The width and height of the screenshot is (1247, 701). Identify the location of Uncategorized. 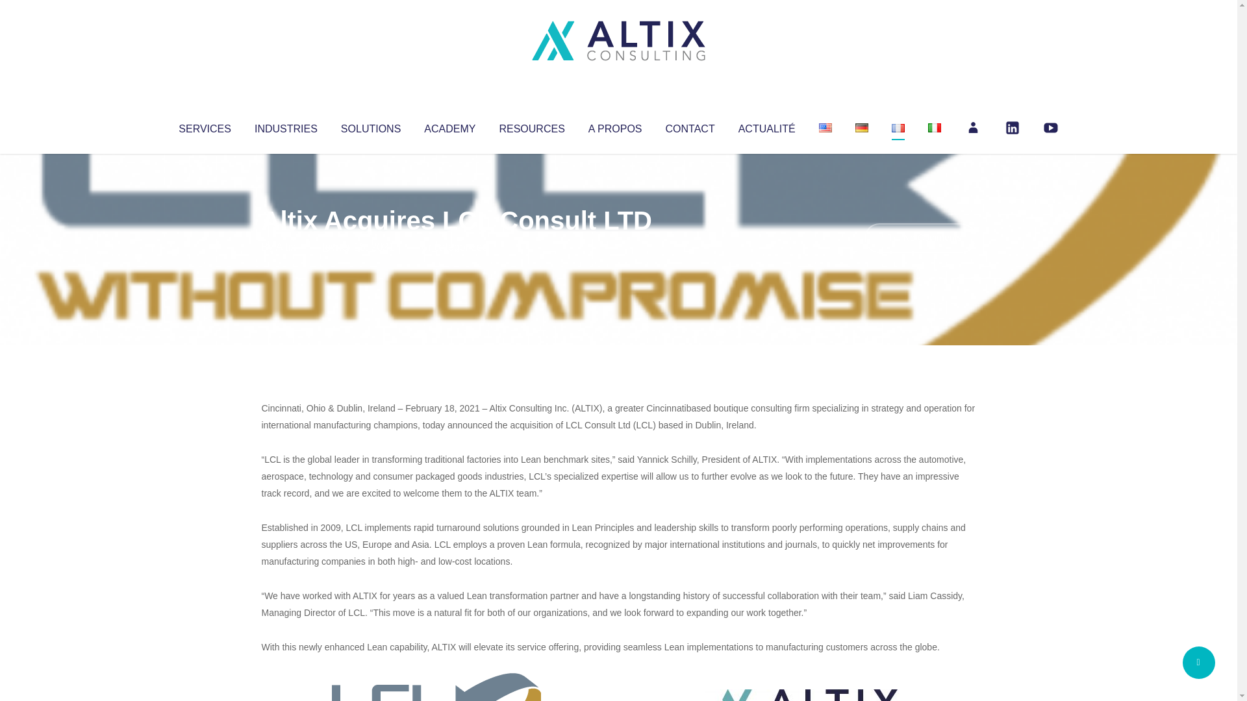
(454, 247).